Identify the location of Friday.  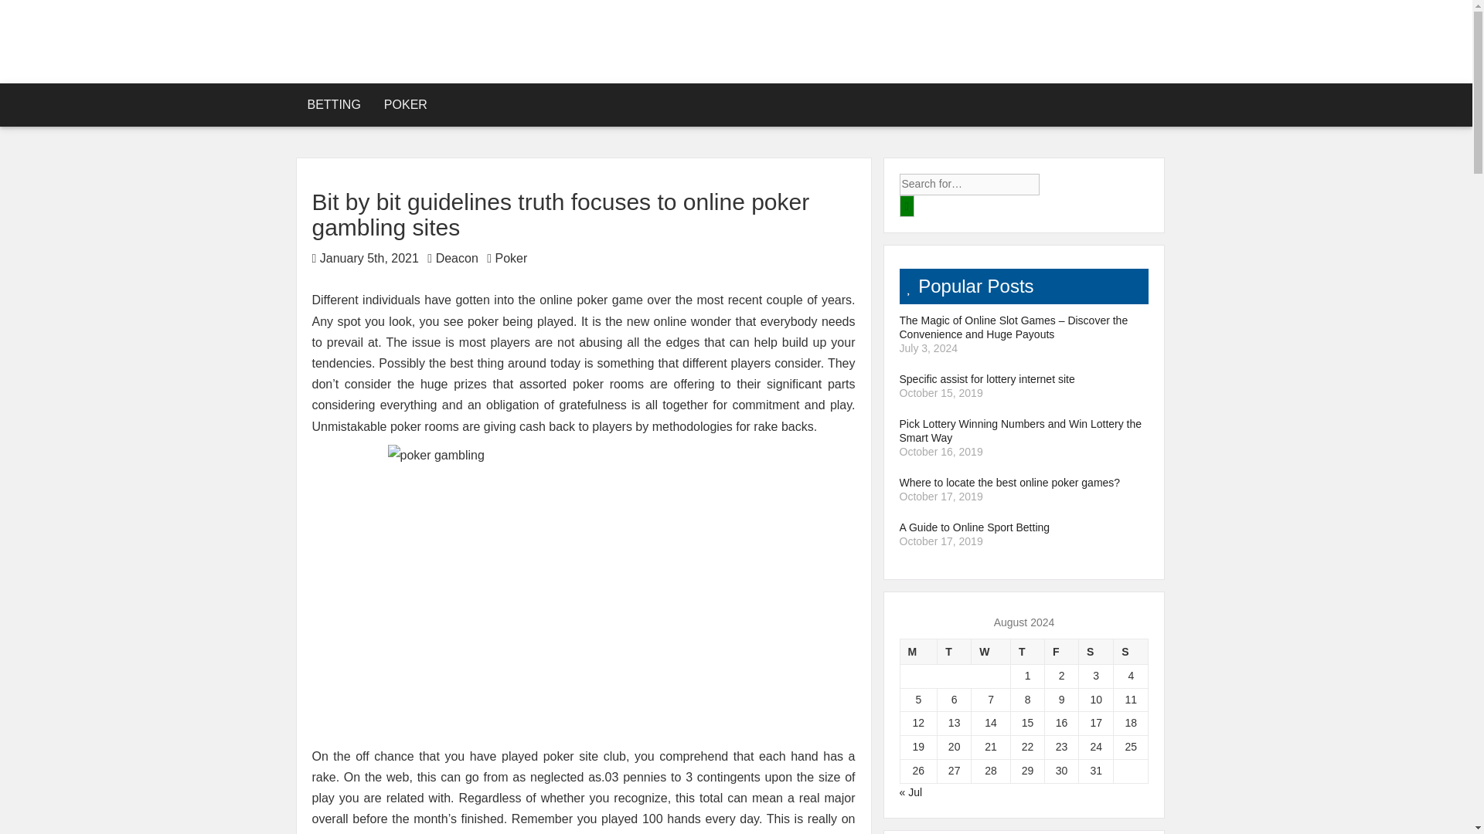
(1061, 651).